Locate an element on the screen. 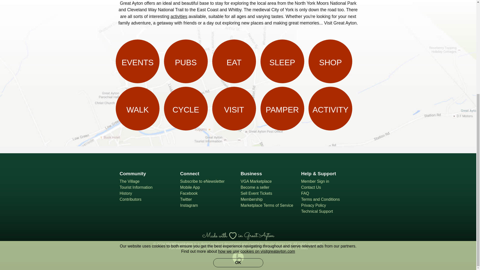 The image size is (480, 270). SHOP is located at coordinates (330, 61).